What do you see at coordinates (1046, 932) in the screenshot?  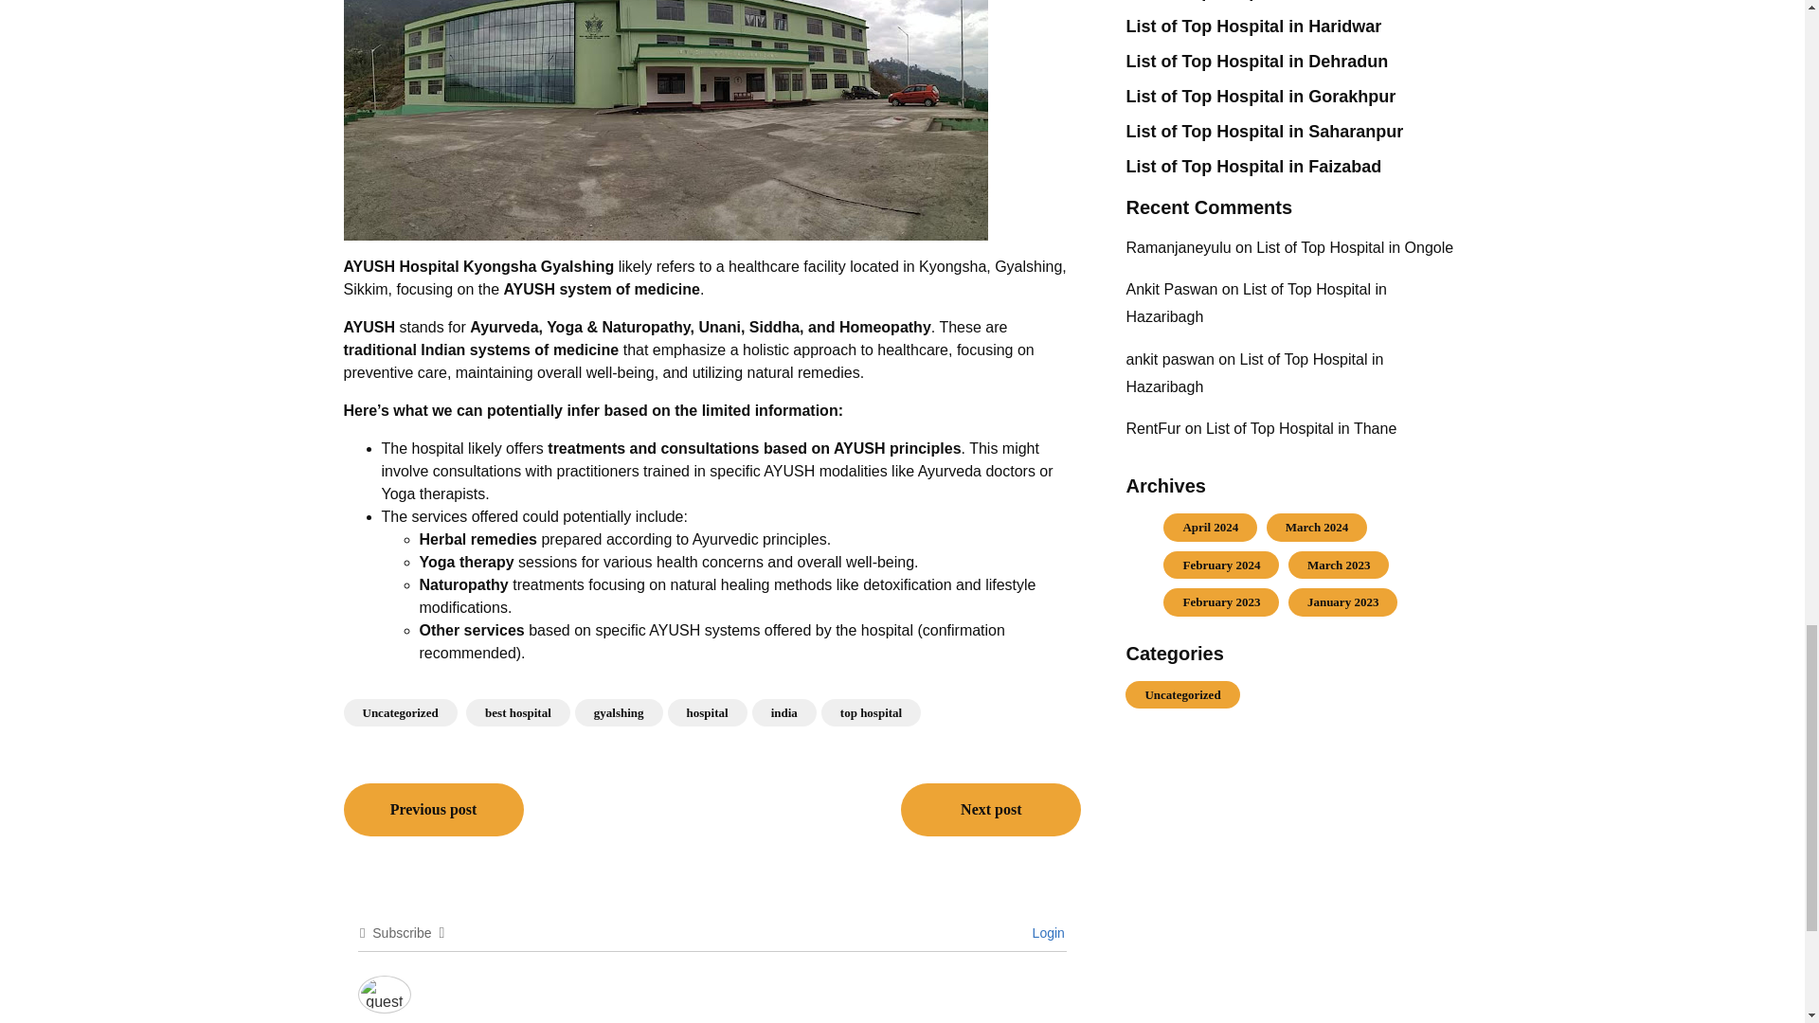 I see `Login` at bounding box center [1046, 932].